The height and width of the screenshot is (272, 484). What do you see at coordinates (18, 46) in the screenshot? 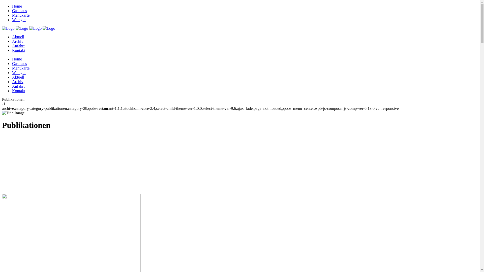
I see `Anfahrt` at bounding box center [18, 46].